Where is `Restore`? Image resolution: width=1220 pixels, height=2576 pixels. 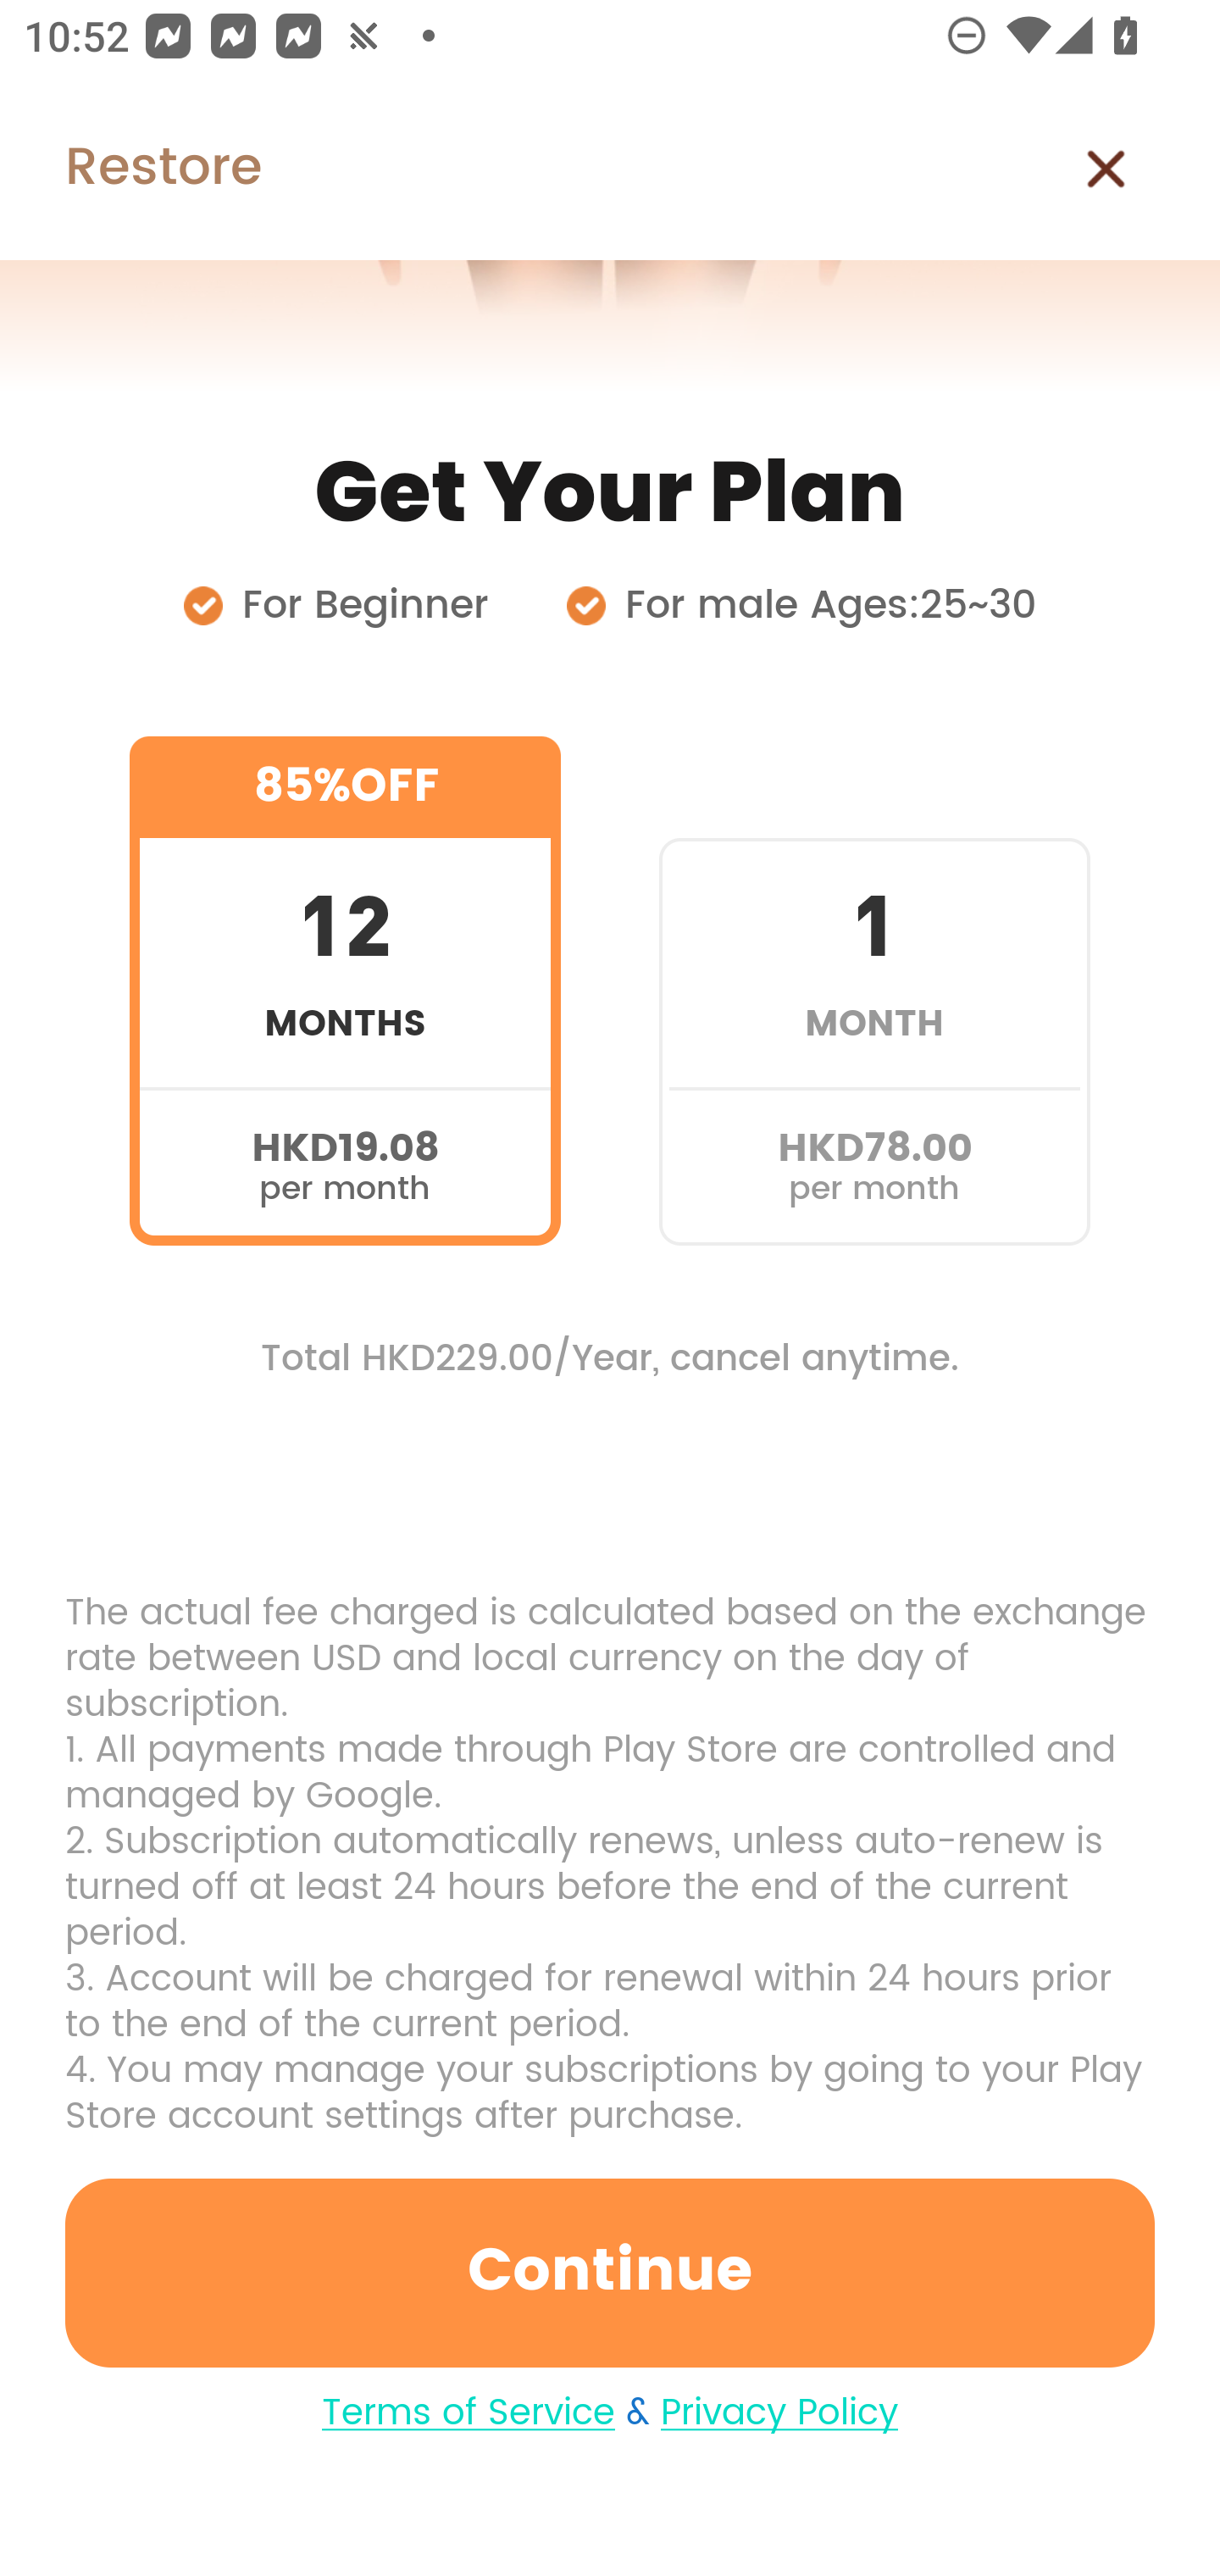 Restore is located at coordinates (130, 169).